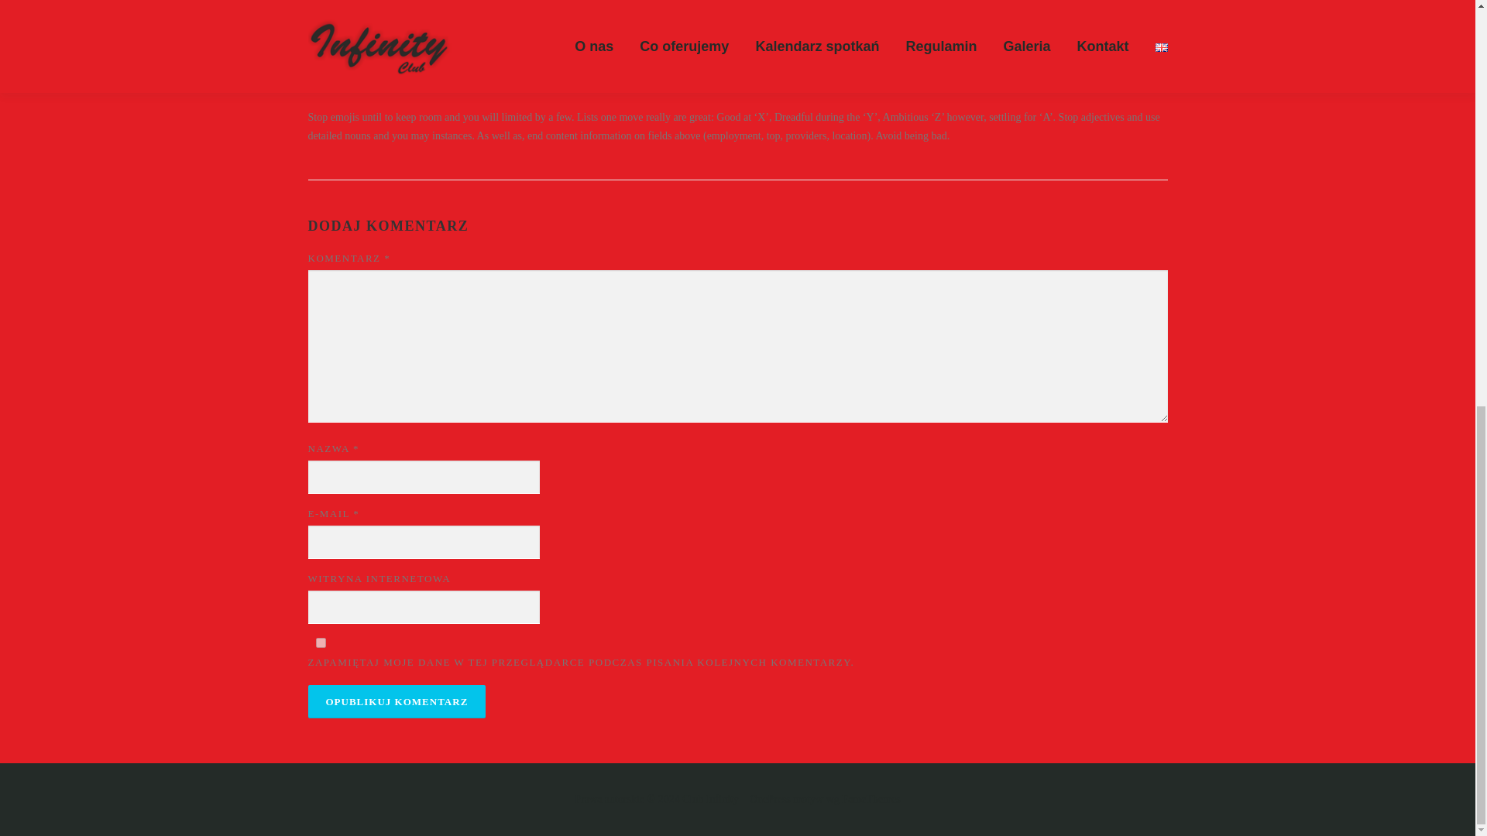  I want to click on Opublikuj komentarz, so click(397, 701).